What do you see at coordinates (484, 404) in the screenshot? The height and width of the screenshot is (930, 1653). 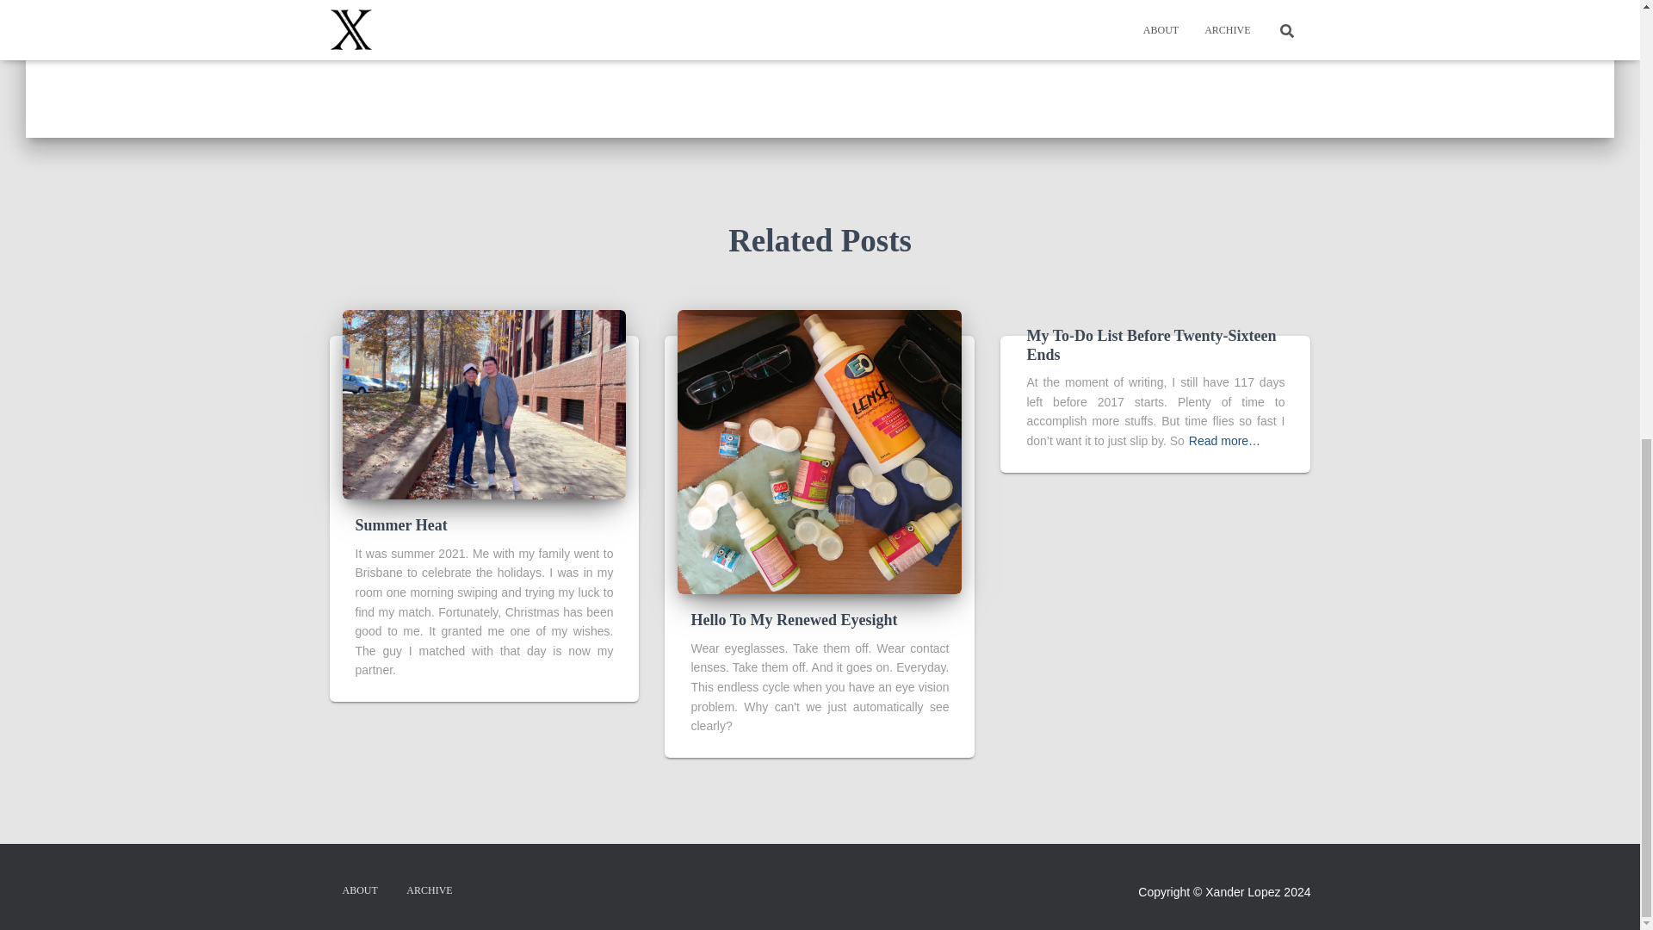 I see `Summer Heat` at bounding box center [484, 404].